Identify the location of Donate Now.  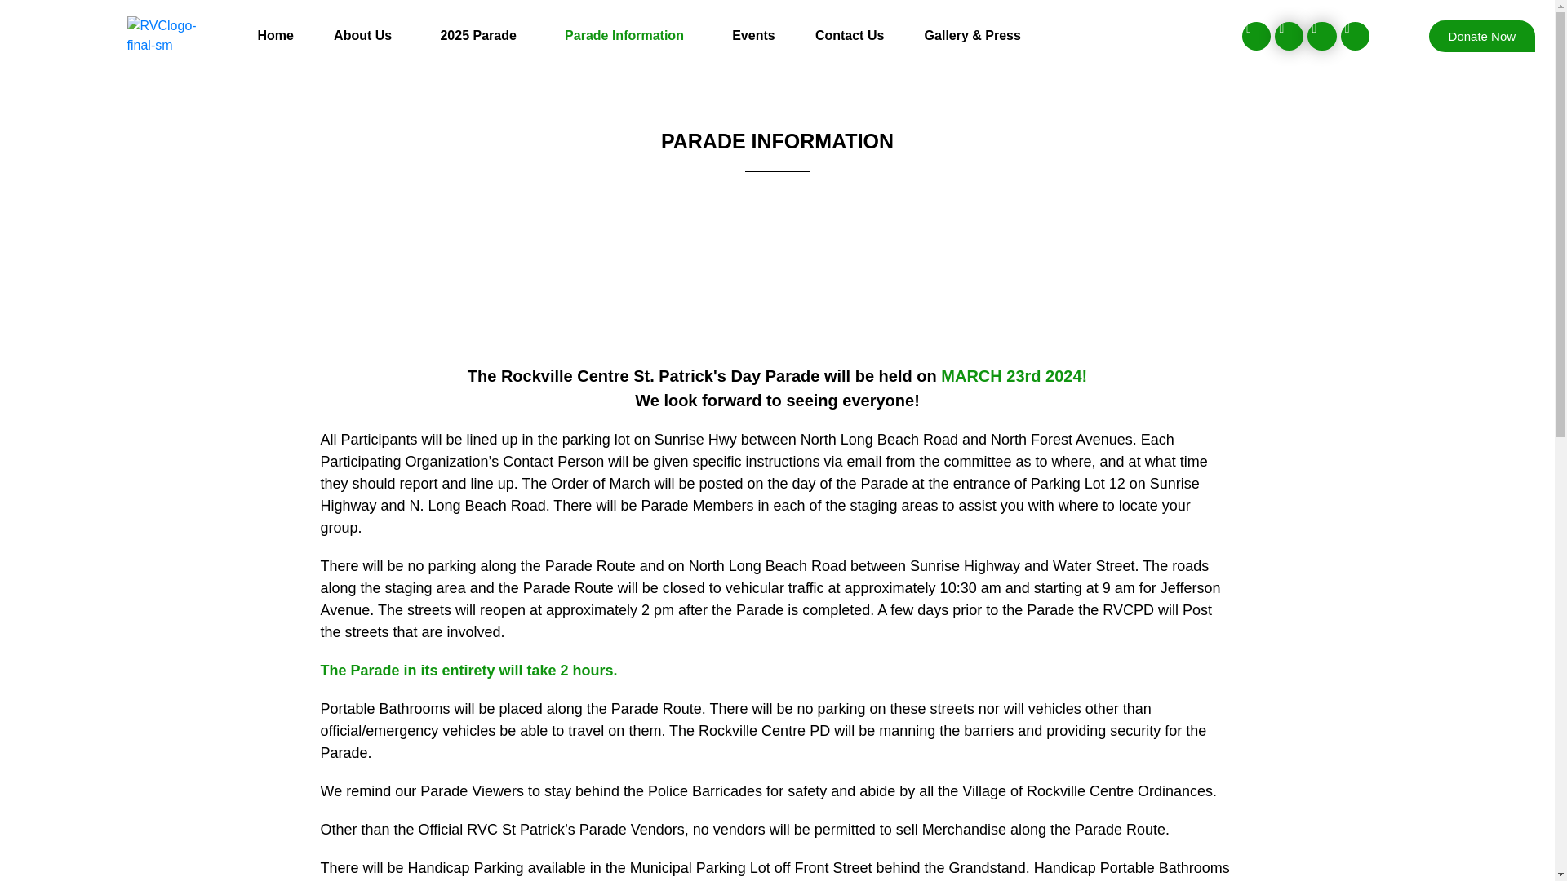
(1482, 36).